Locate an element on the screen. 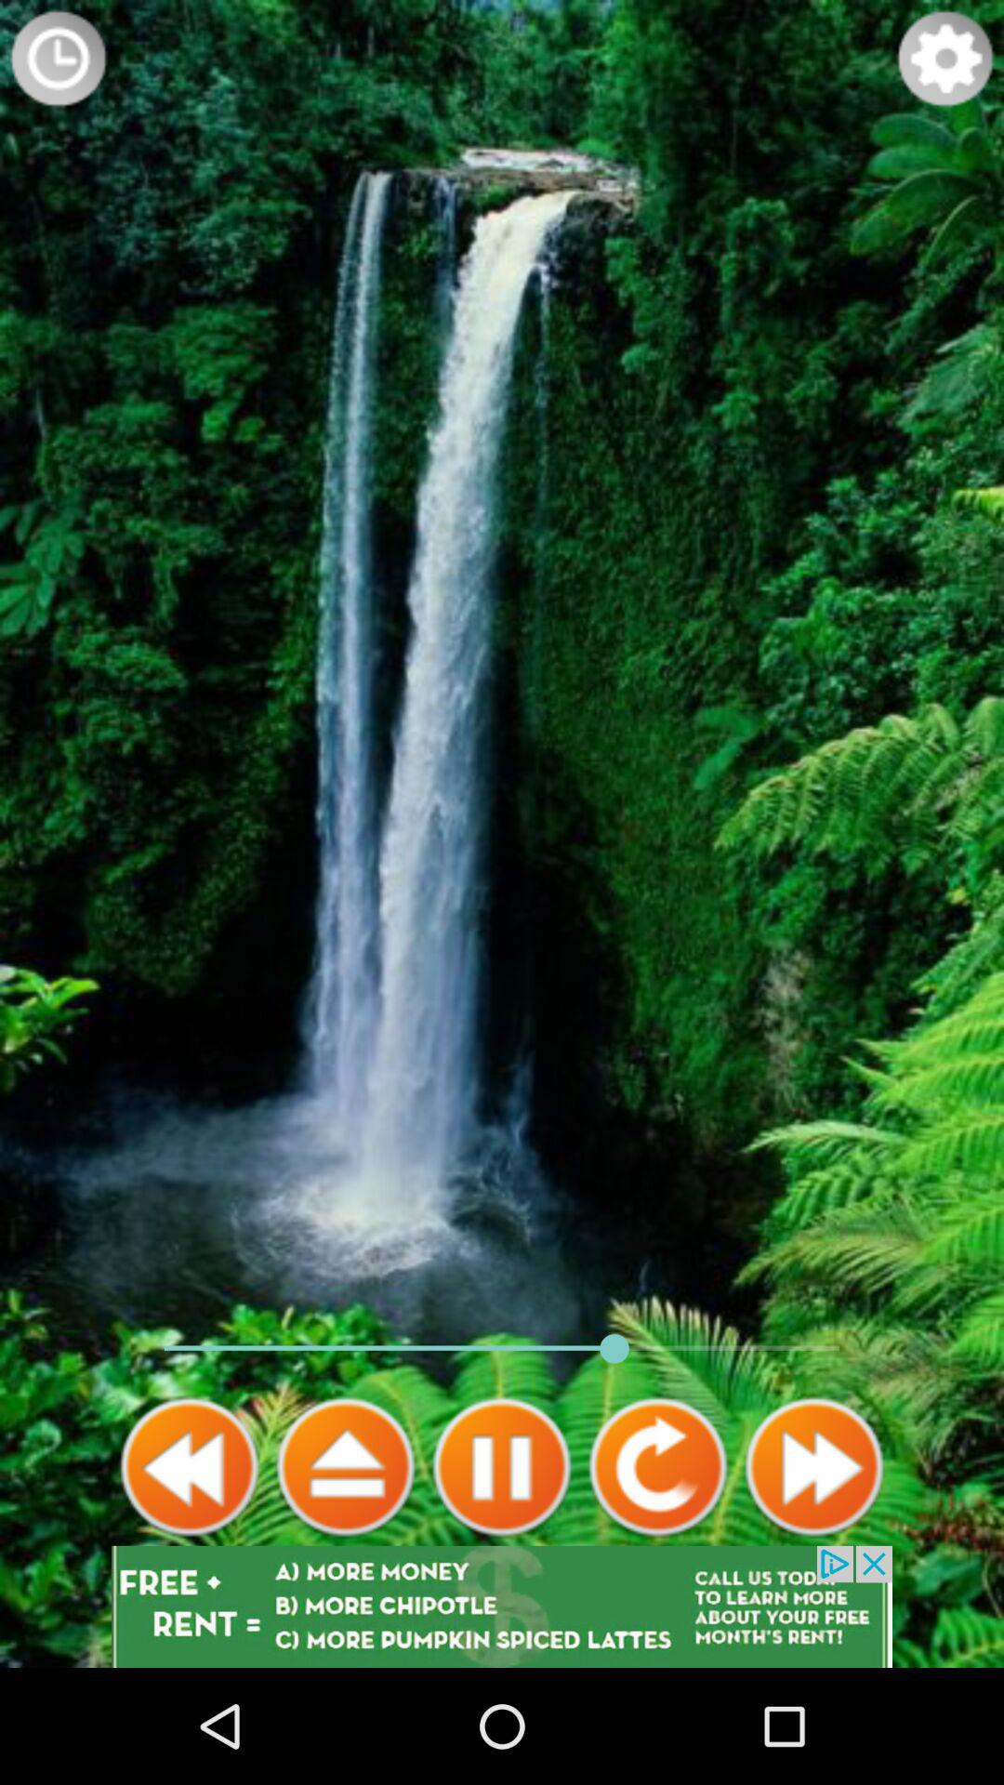  go back undo option is located at coordinates (658, 1467).